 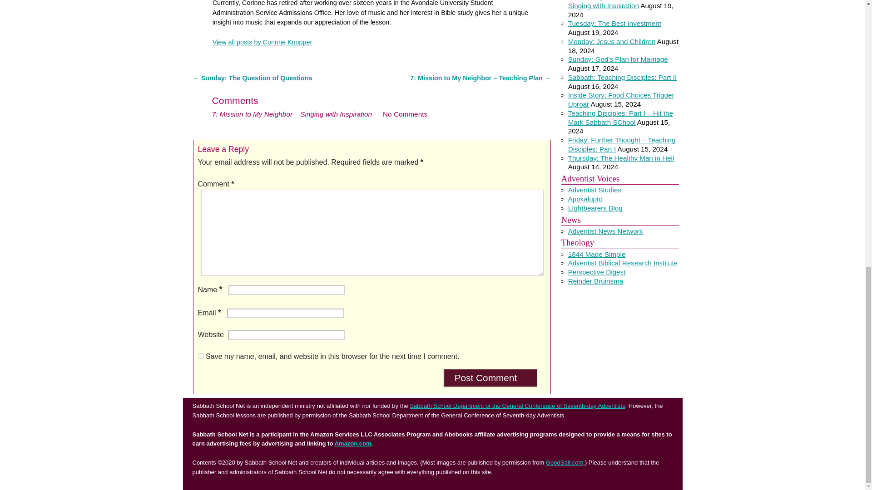 What do you see at coordinates (606, 231) in the screenshot?
I see `Official Adventist News Network` at bounding box center [606, 231].